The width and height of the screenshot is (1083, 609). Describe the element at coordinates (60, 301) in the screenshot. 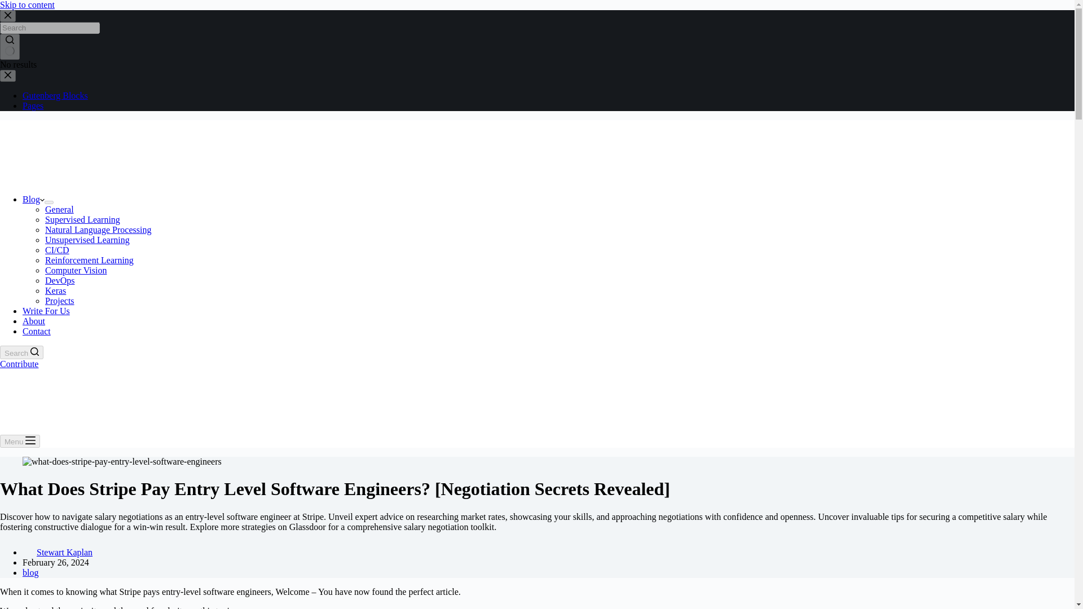

I see `Projects` at that location.